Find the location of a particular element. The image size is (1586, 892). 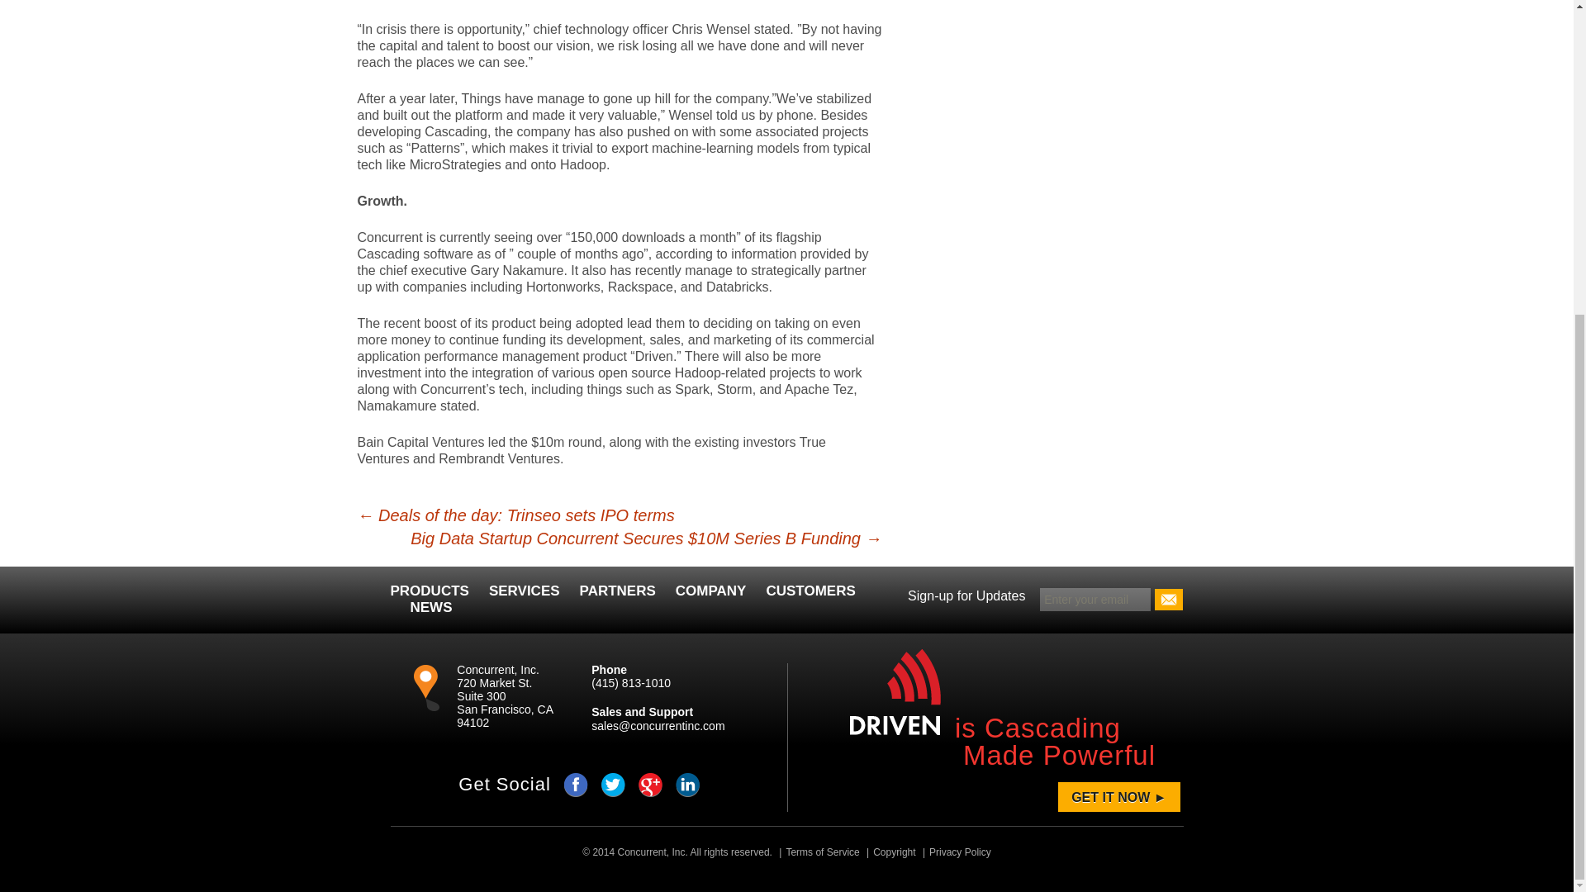

COMPANY is located at coordinates (710, 591).